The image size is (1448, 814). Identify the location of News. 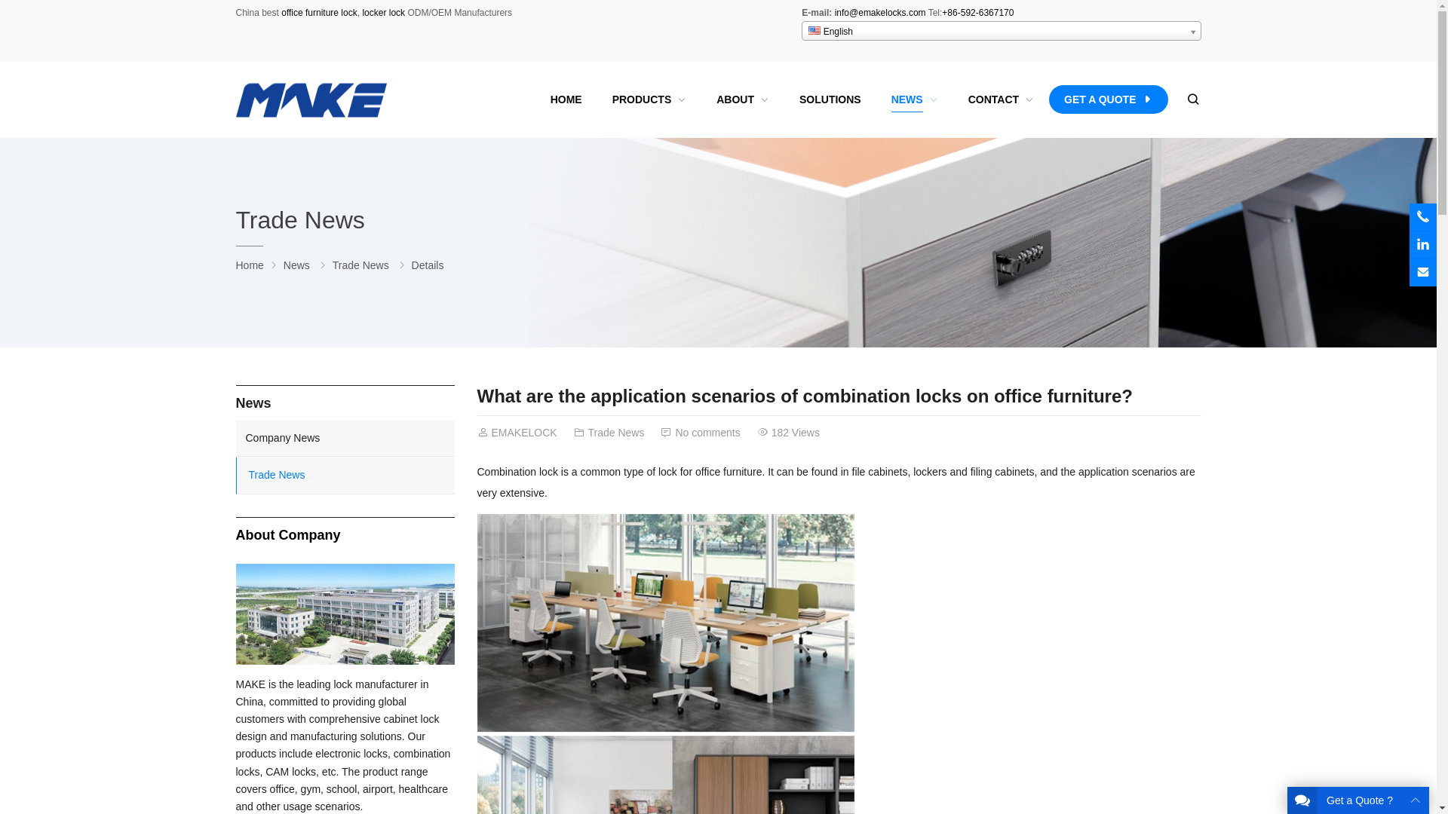
(296, 265).